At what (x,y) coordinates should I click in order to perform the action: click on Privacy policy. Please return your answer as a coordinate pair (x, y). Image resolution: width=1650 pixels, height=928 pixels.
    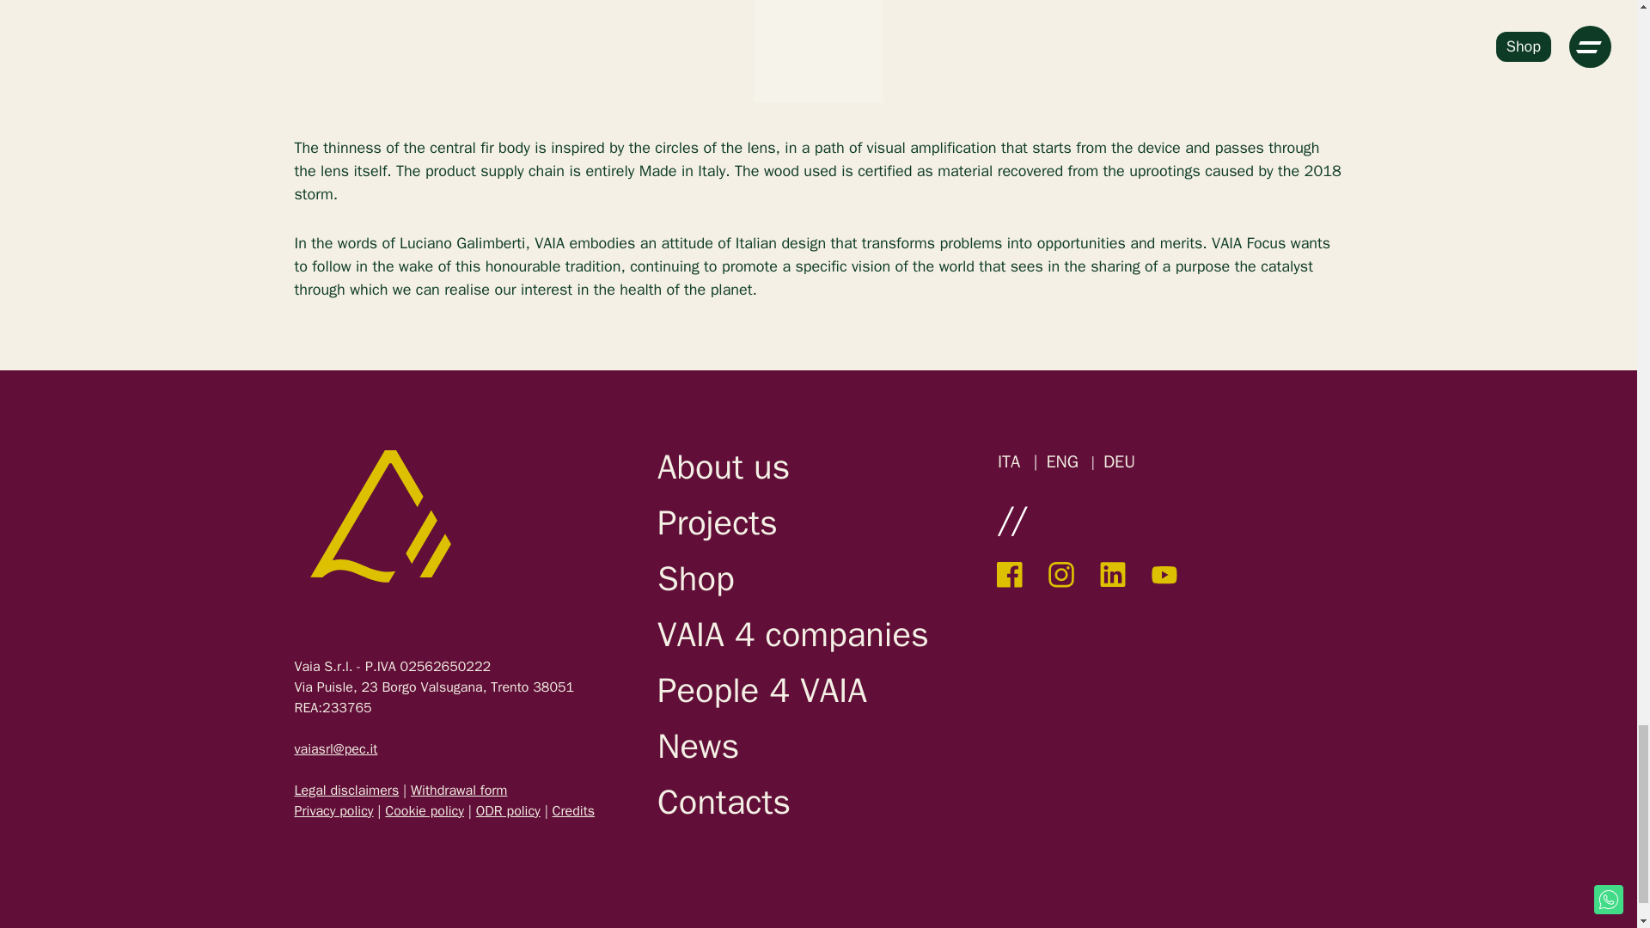
    Looking at the image, I should click on (333, 811).